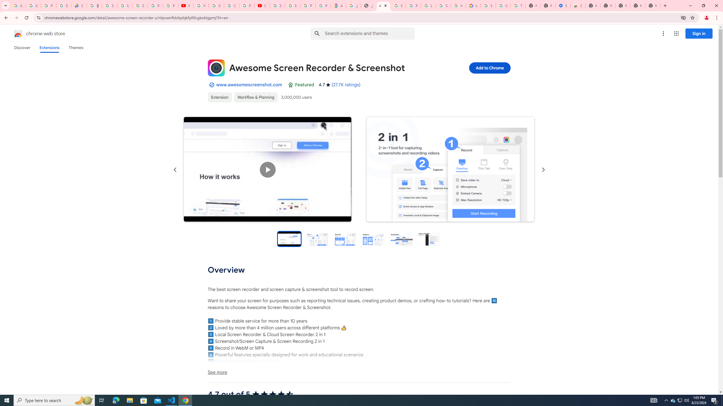  What do you see at coordinates (401, 239) in the screenshot?
I see `Preview slide 5` at bounding box center [401, 239].